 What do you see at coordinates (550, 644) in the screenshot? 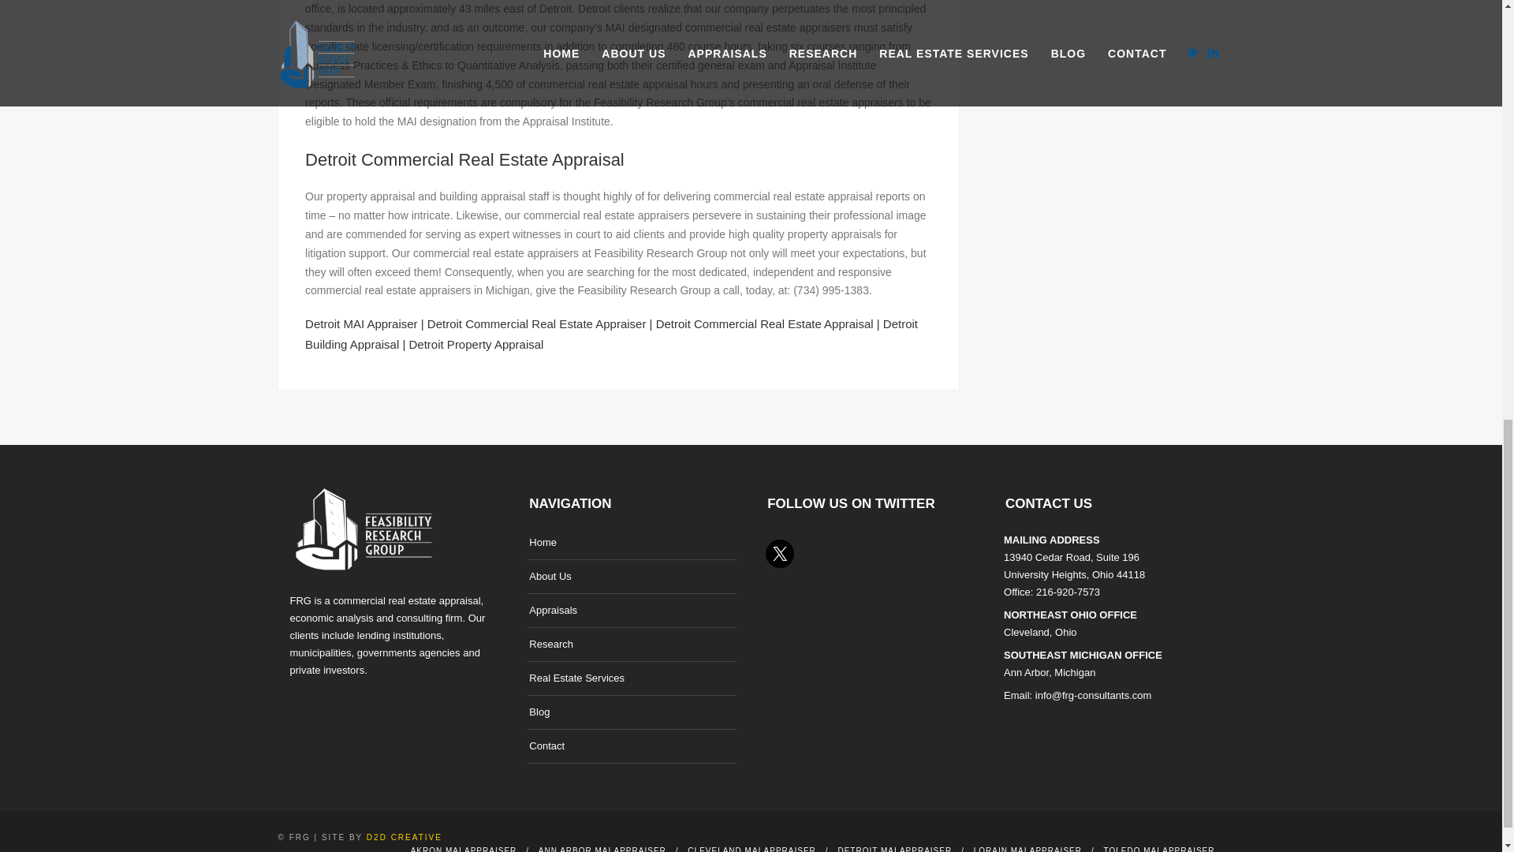
I see `Research` at bounding box center [550, 644].